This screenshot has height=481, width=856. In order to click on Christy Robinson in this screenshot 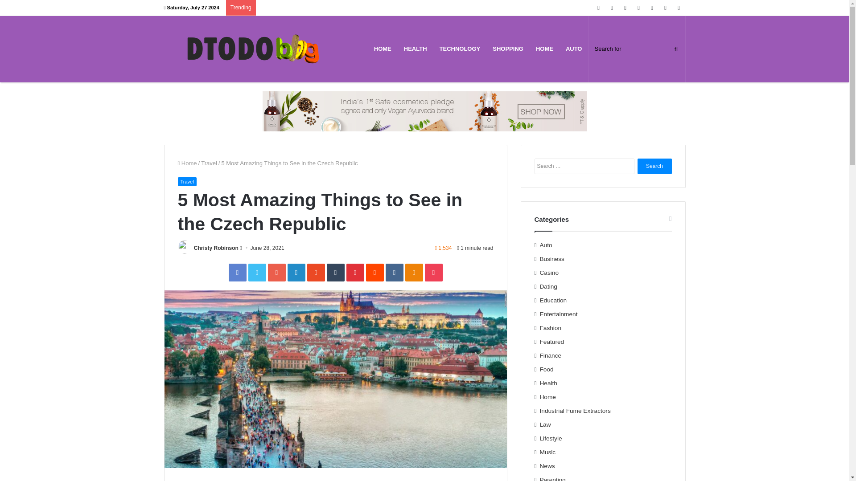, I will do `click(216, 248)`.